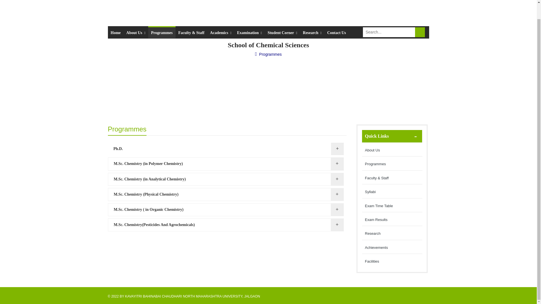 The image size is (541, 304). Describe the element at coordinates (162, 32) in the screenshot. I see `Programmes` at that location.